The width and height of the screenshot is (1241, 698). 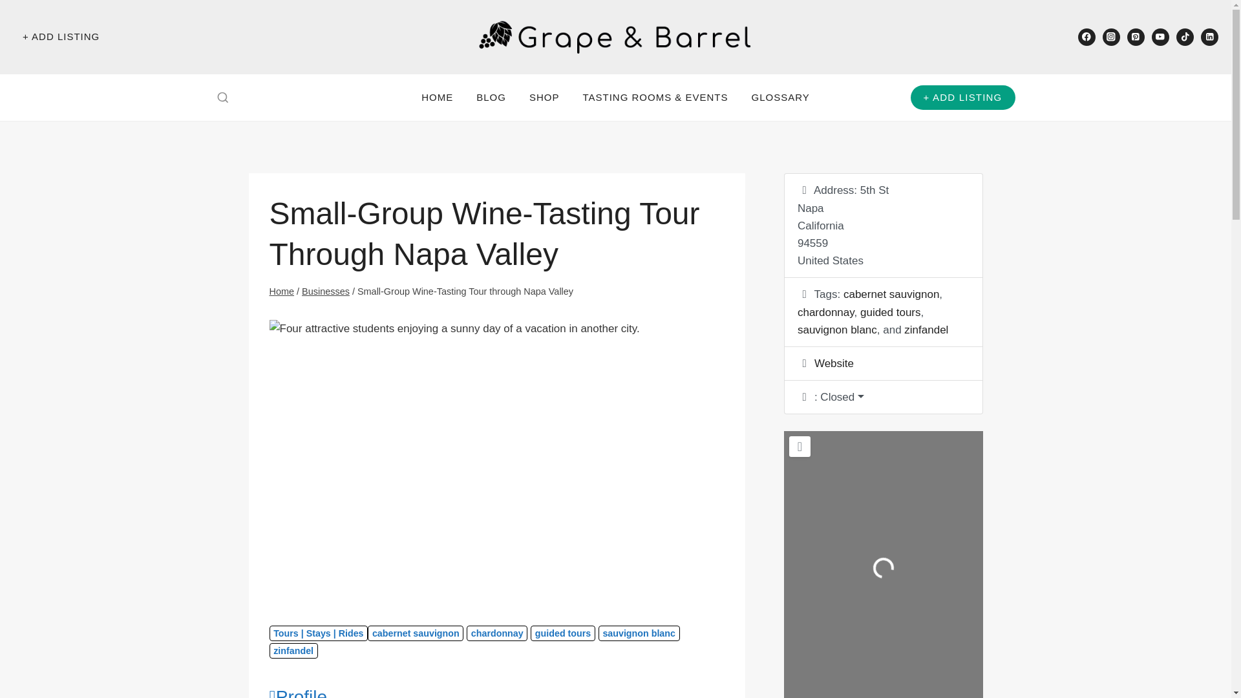 What do you see at coordinates (437, 97) in the screenshot?
I see `HOME` at bounding box center [437, 97].